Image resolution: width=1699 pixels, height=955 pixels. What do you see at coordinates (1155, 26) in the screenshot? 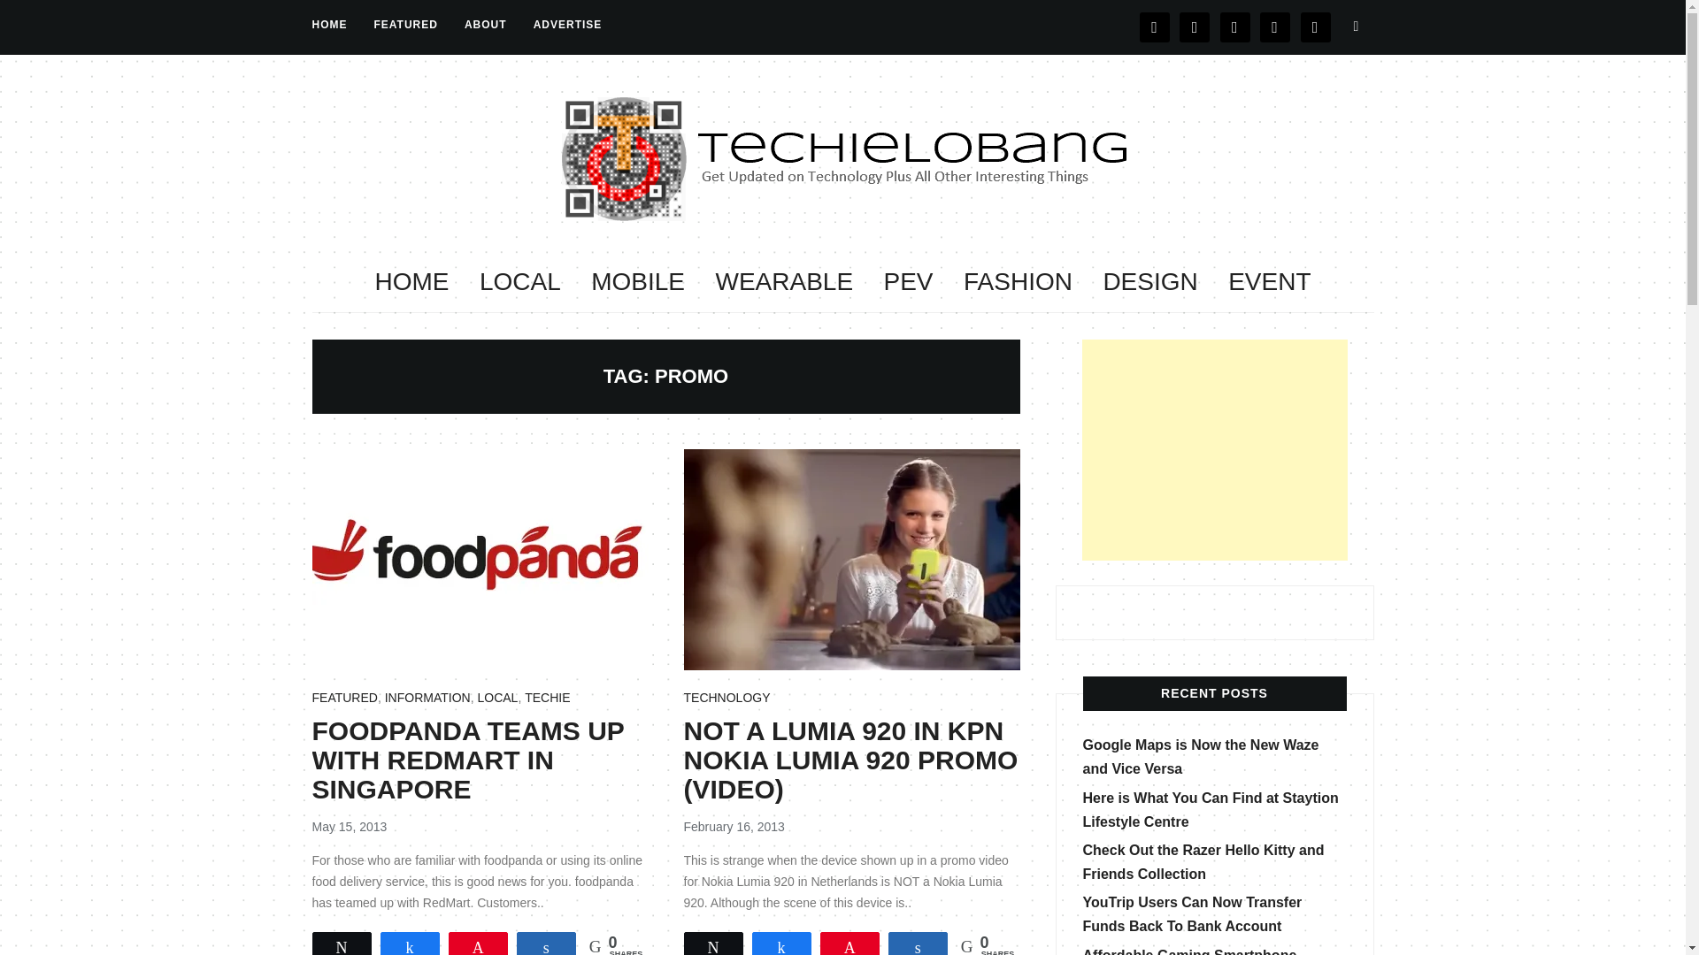
I see `Facebook` at bounding box center [1155, 26].